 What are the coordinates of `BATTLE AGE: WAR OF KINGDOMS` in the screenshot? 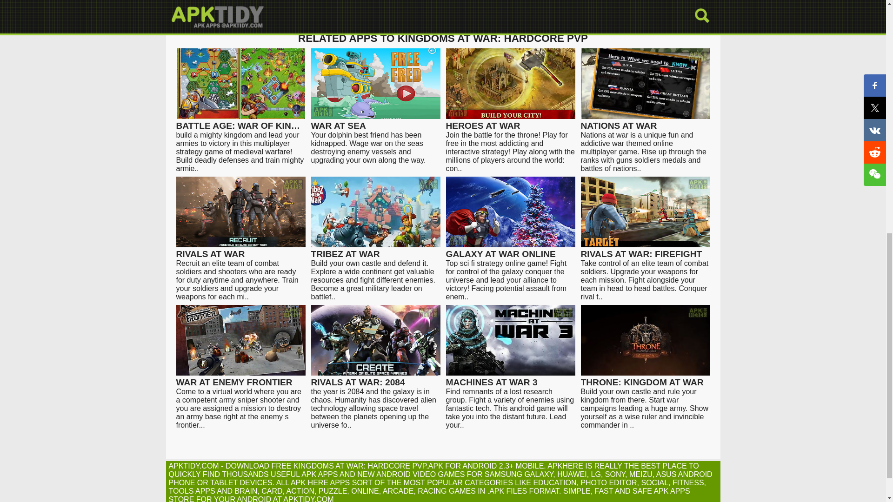 It's located at (240, 121).